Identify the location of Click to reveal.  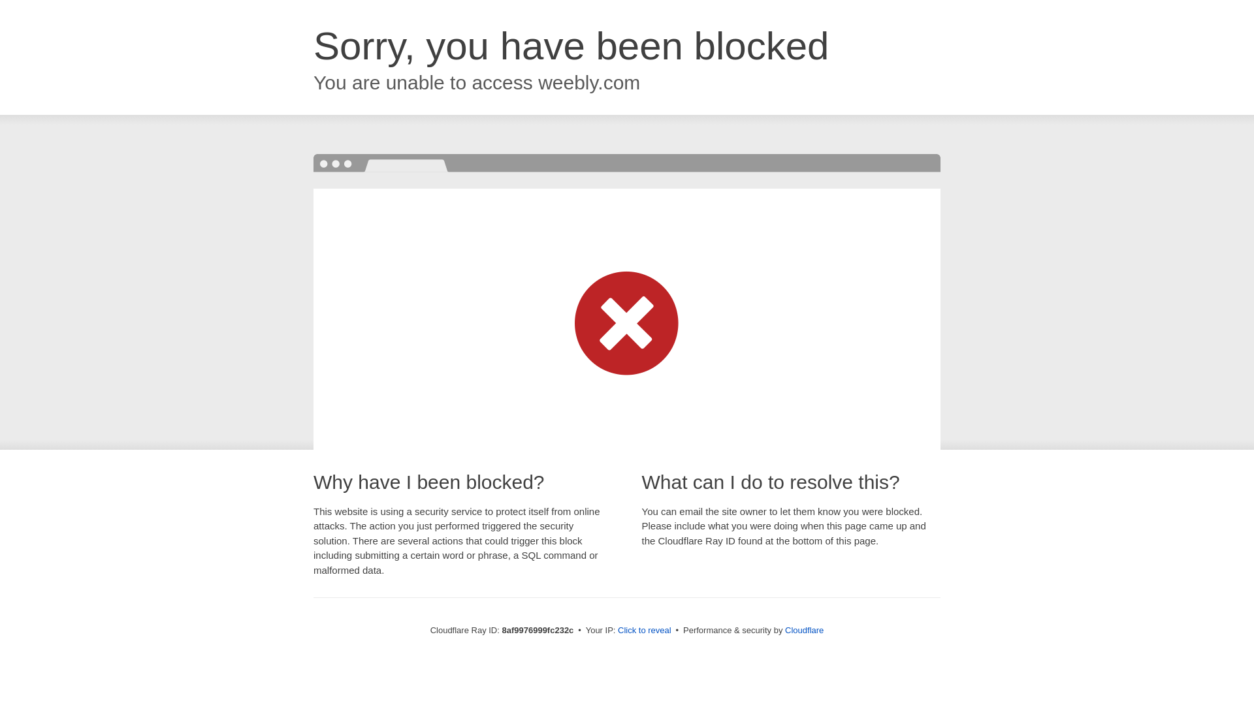
(644, 631).